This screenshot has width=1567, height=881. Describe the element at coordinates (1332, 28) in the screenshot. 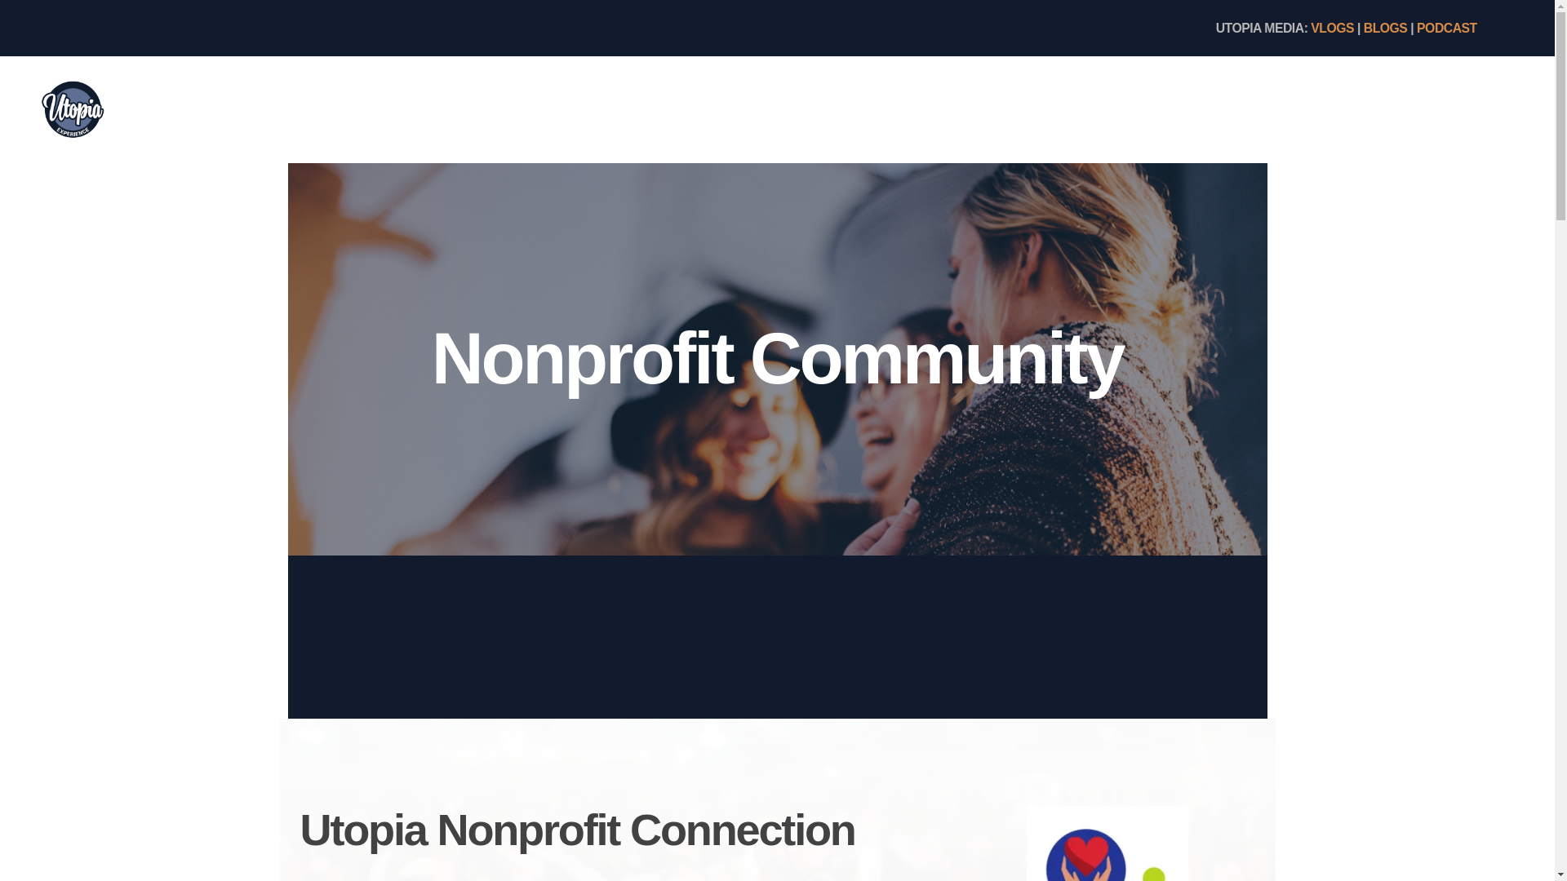

I see `VLOGS` at that location.